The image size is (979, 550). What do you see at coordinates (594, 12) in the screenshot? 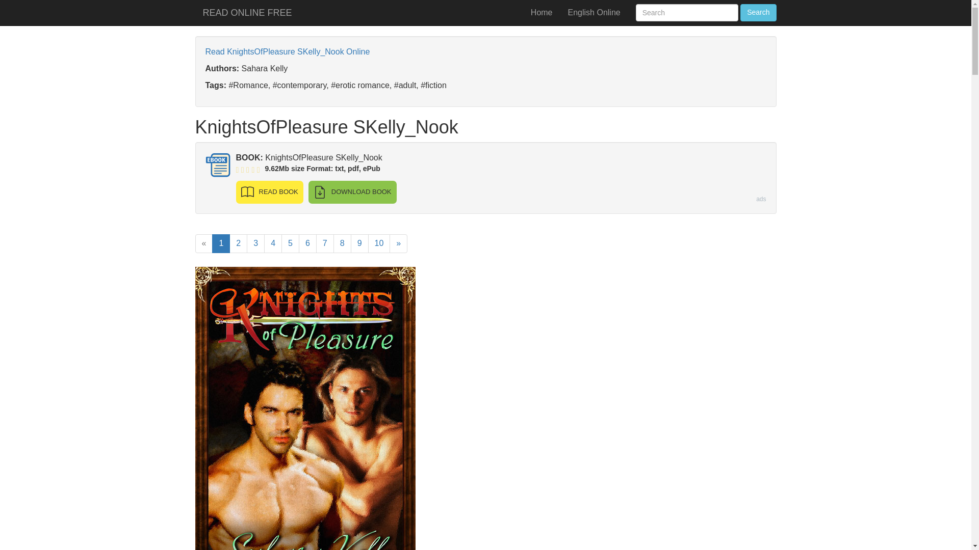
I see `English Online` at bounding box center [594, 12].